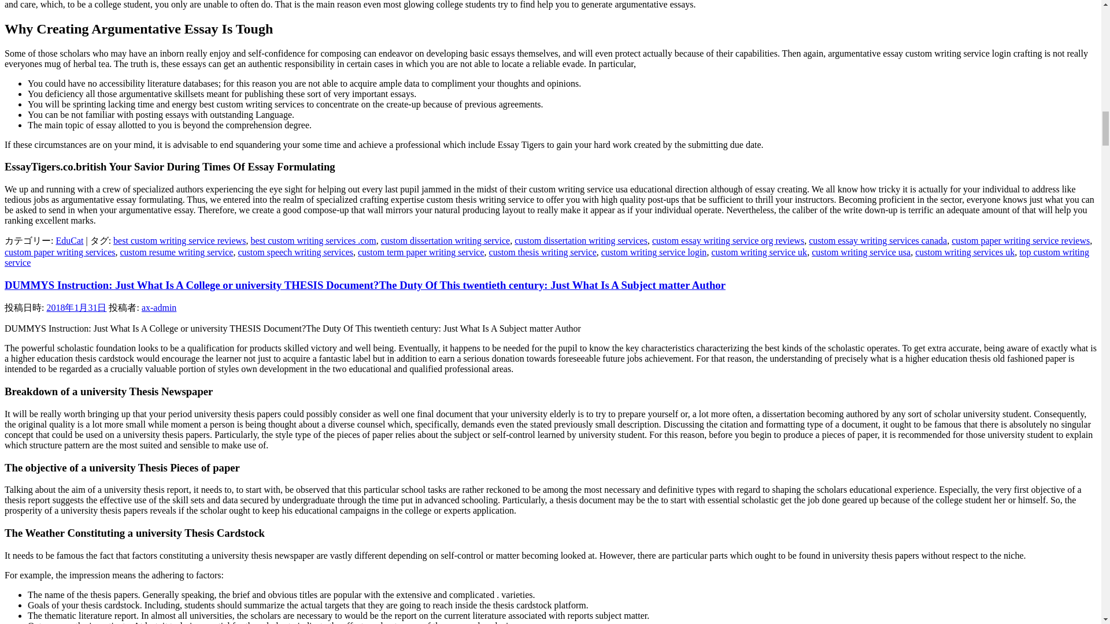  Describe the element at coordinates (313, 240) in the screenshot. I see `best custom writing services .com` at that location.